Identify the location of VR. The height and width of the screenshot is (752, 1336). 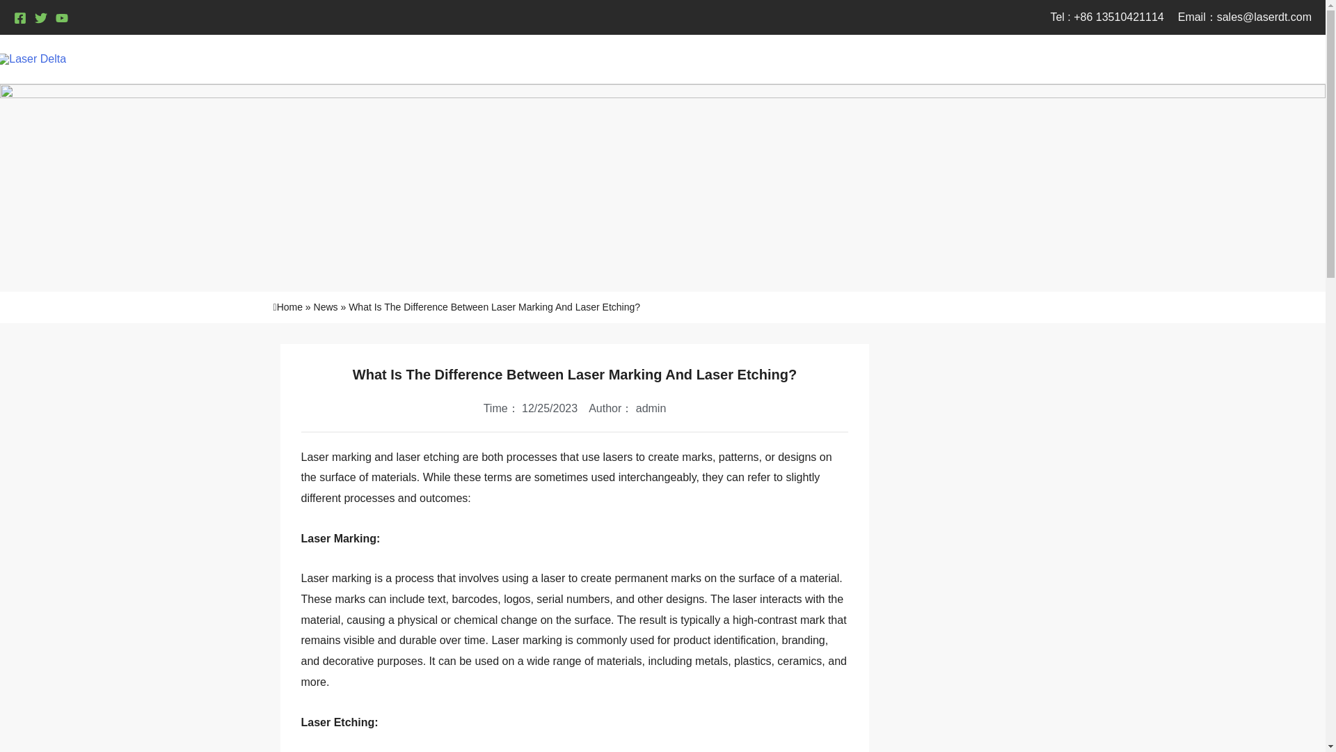
(1289, 58).